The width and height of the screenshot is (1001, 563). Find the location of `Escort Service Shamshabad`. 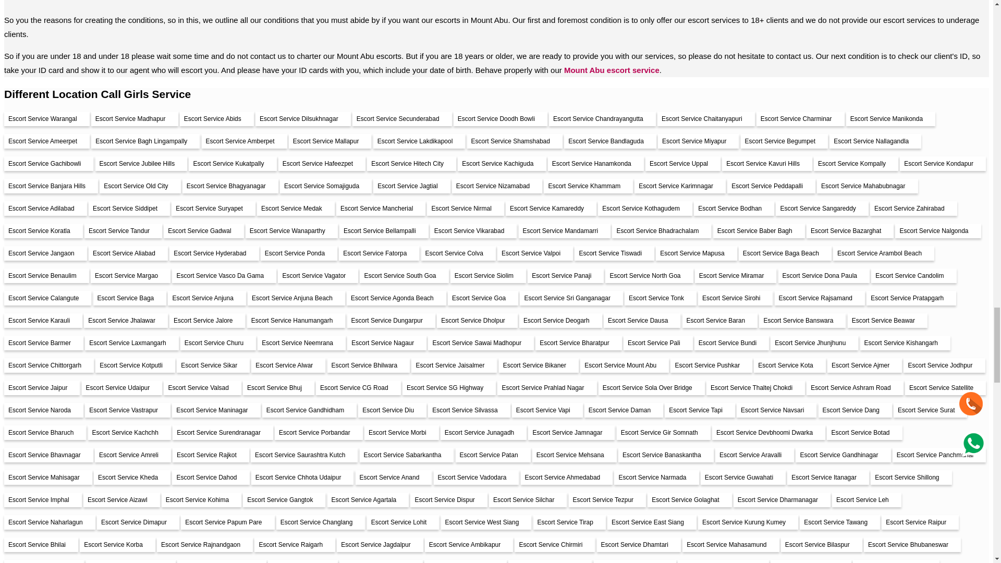

Escort Service Shamshabad is located at coordinates (515, 141).